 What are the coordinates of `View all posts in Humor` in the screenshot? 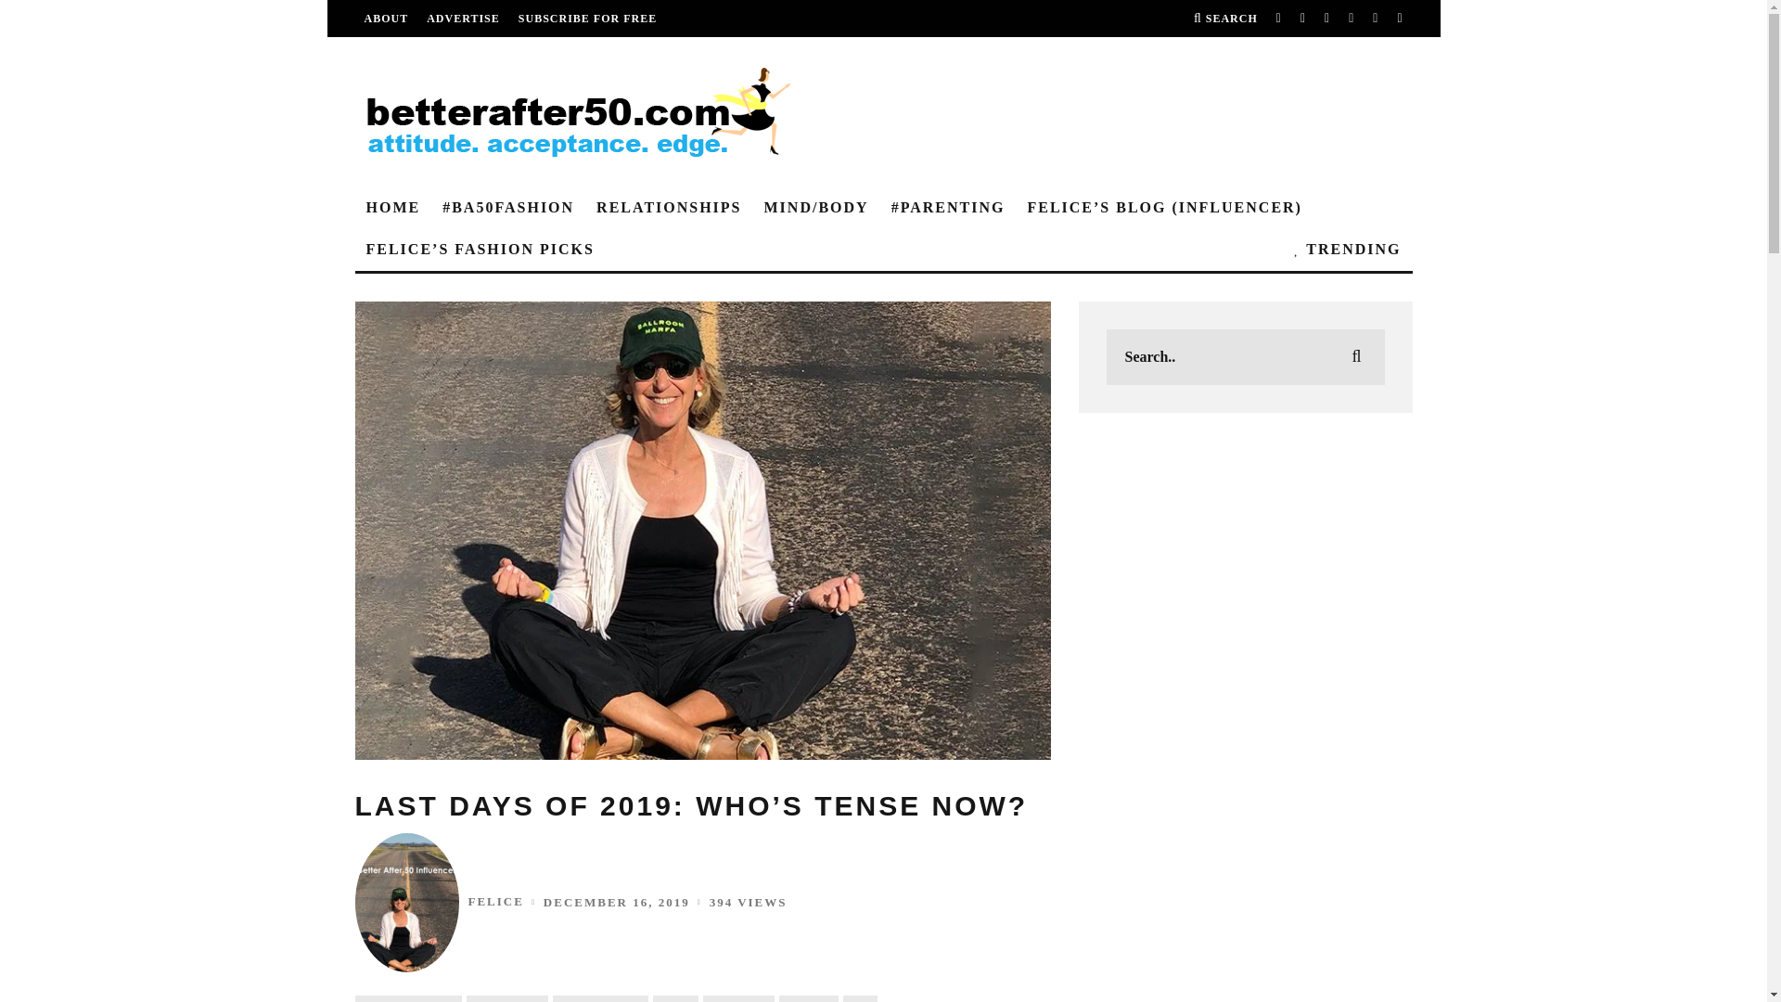 It's located at (675, 998).